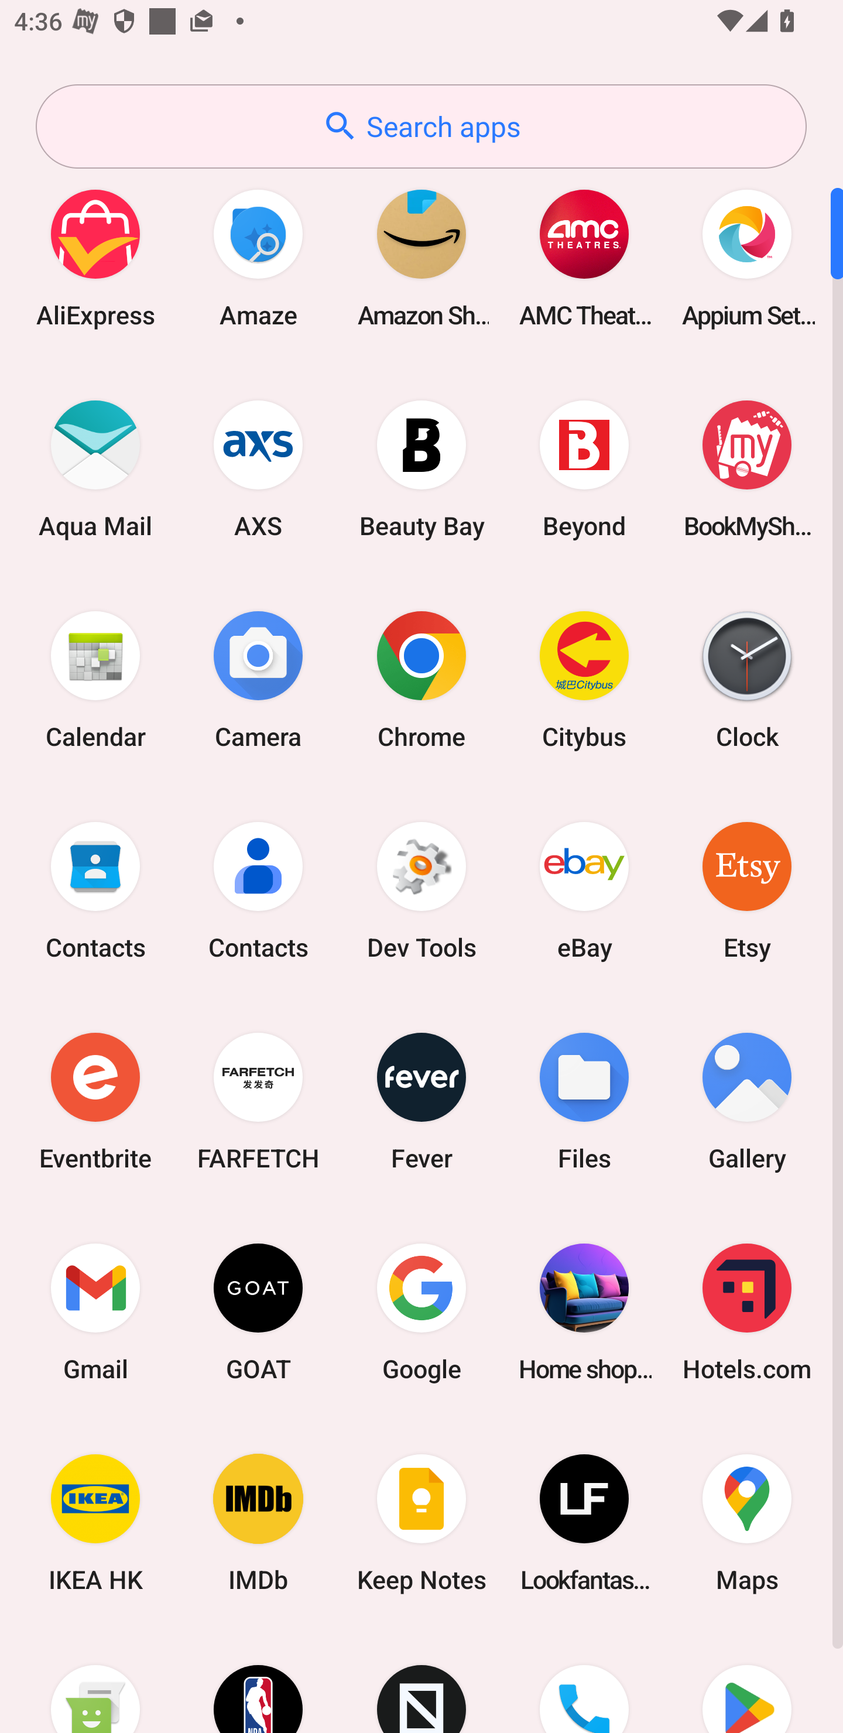  I want to click on Beyond, so click(584, 468).